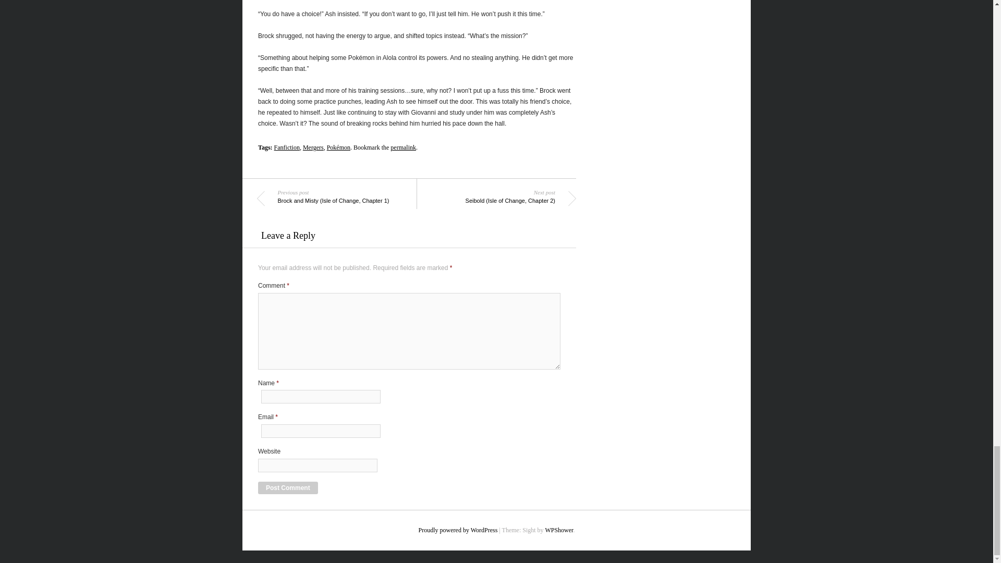 This screenshot has width=1001, height=563. Describe the element at coordinates (313, 148) in the screenshot. I see `Mergers` at that location.